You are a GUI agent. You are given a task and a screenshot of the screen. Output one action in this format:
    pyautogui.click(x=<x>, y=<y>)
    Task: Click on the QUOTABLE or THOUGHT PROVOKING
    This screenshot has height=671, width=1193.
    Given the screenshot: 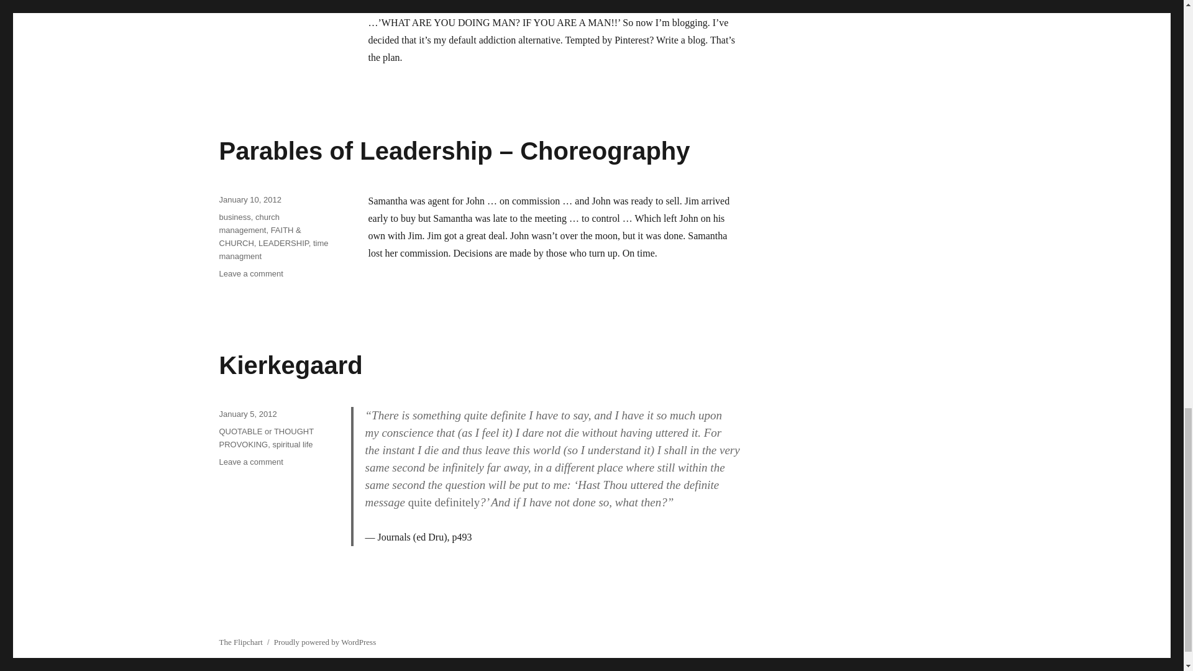 What is the action you would take?
    pyautogui.click(x=290, y=365)
    